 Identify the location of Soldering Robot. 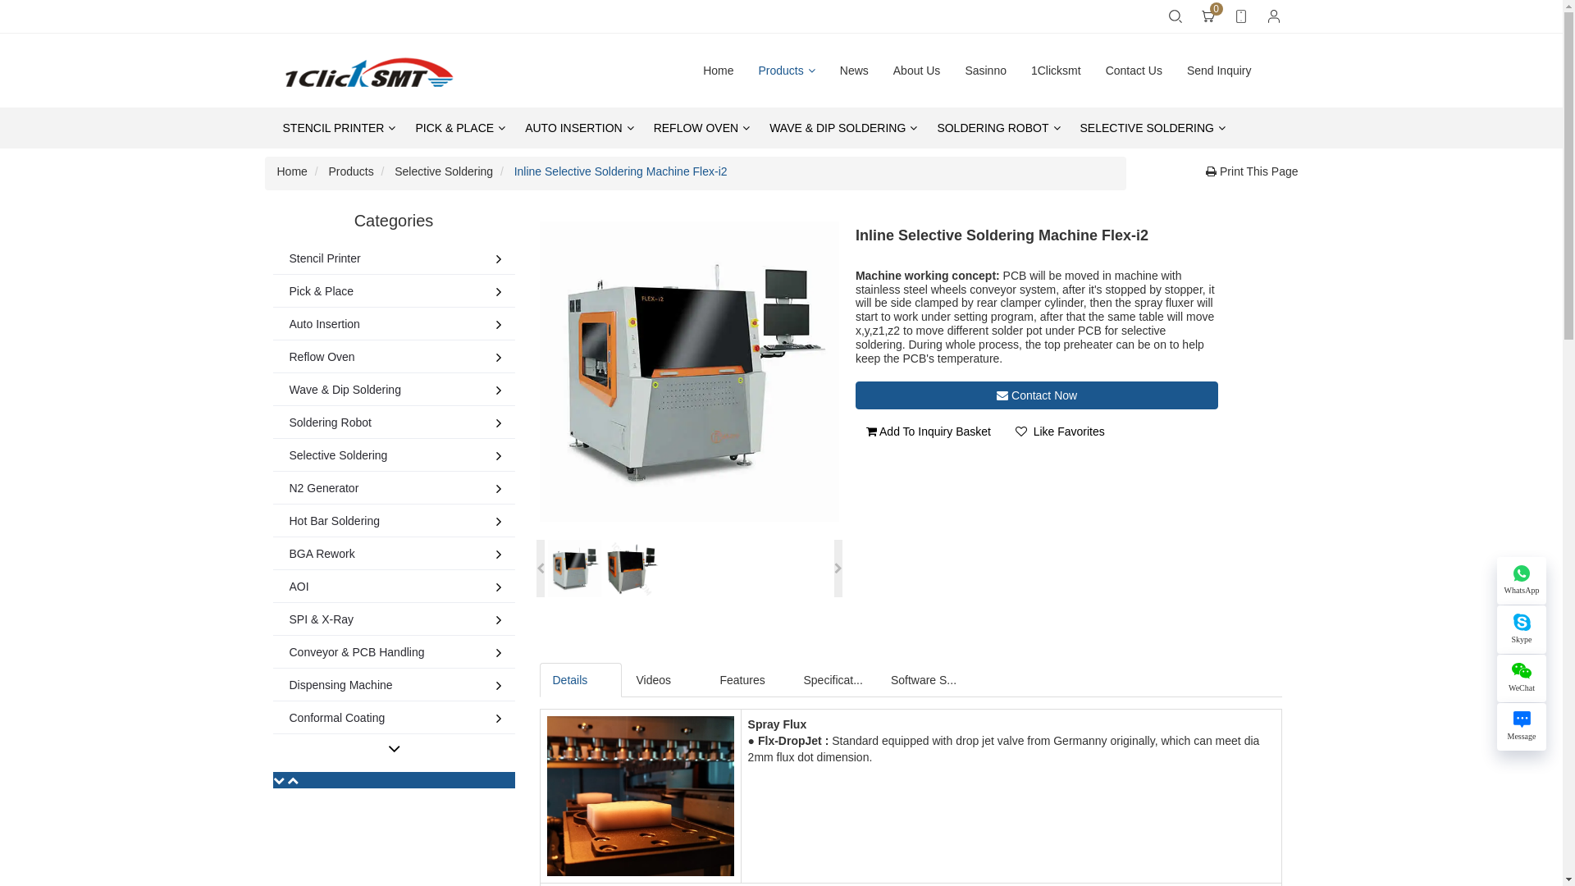
(363, 422).